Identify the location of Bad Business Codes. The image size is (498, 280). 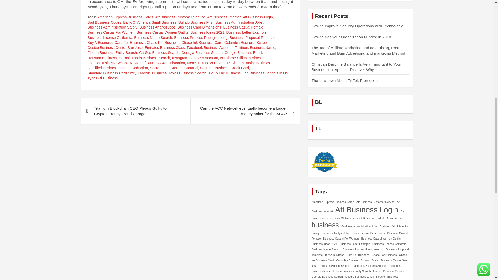
(104, 22).